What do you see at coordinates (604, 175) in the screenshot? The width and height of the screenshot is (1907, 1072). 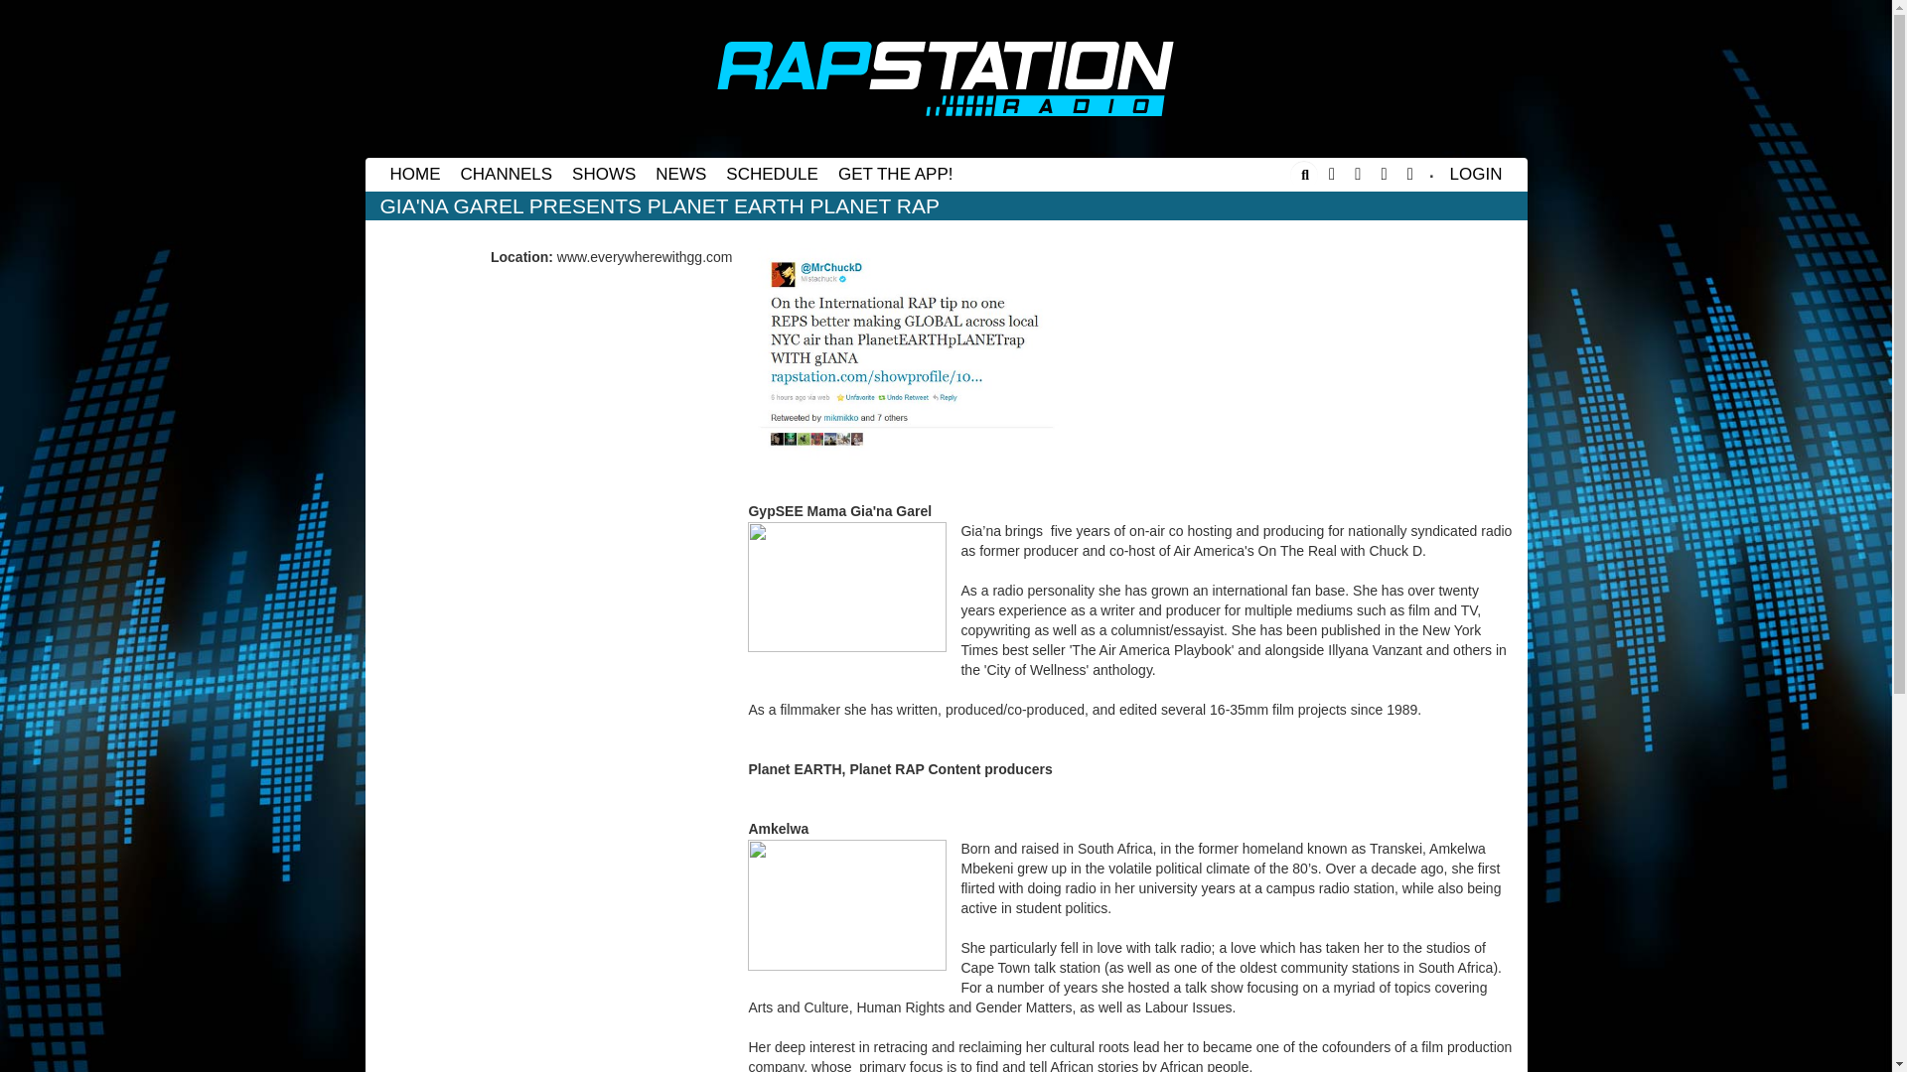 I see `SHOWS` at bounding box center [604, 175].